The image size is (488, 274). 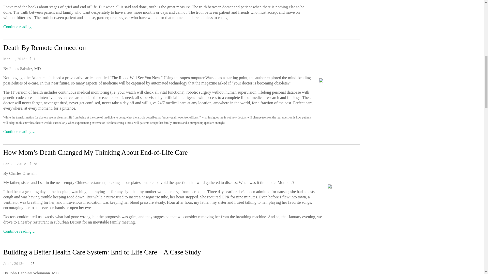 What do you see at coordinates (44, 48) in the screenshot?
I see `Death By Remote Connection` at bounding box center [44, 48].